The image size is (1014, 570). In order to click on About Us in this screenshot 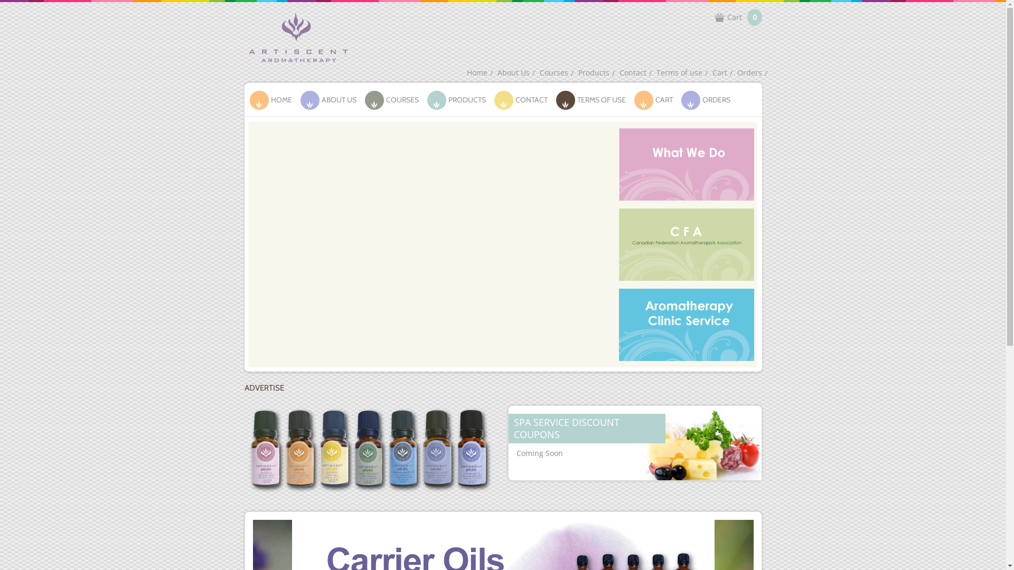, I will do `click(513, 73)`.